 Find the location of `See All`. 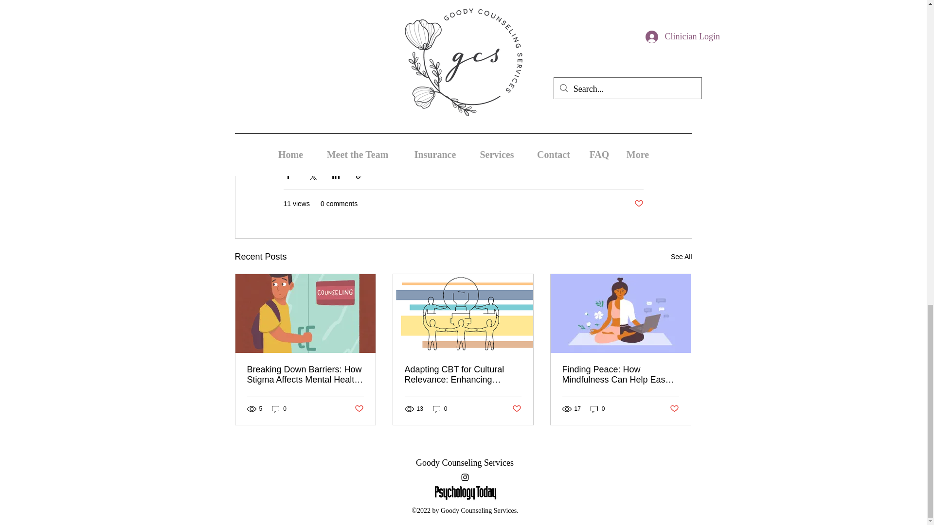

See All is located at coordinates (681, 257).